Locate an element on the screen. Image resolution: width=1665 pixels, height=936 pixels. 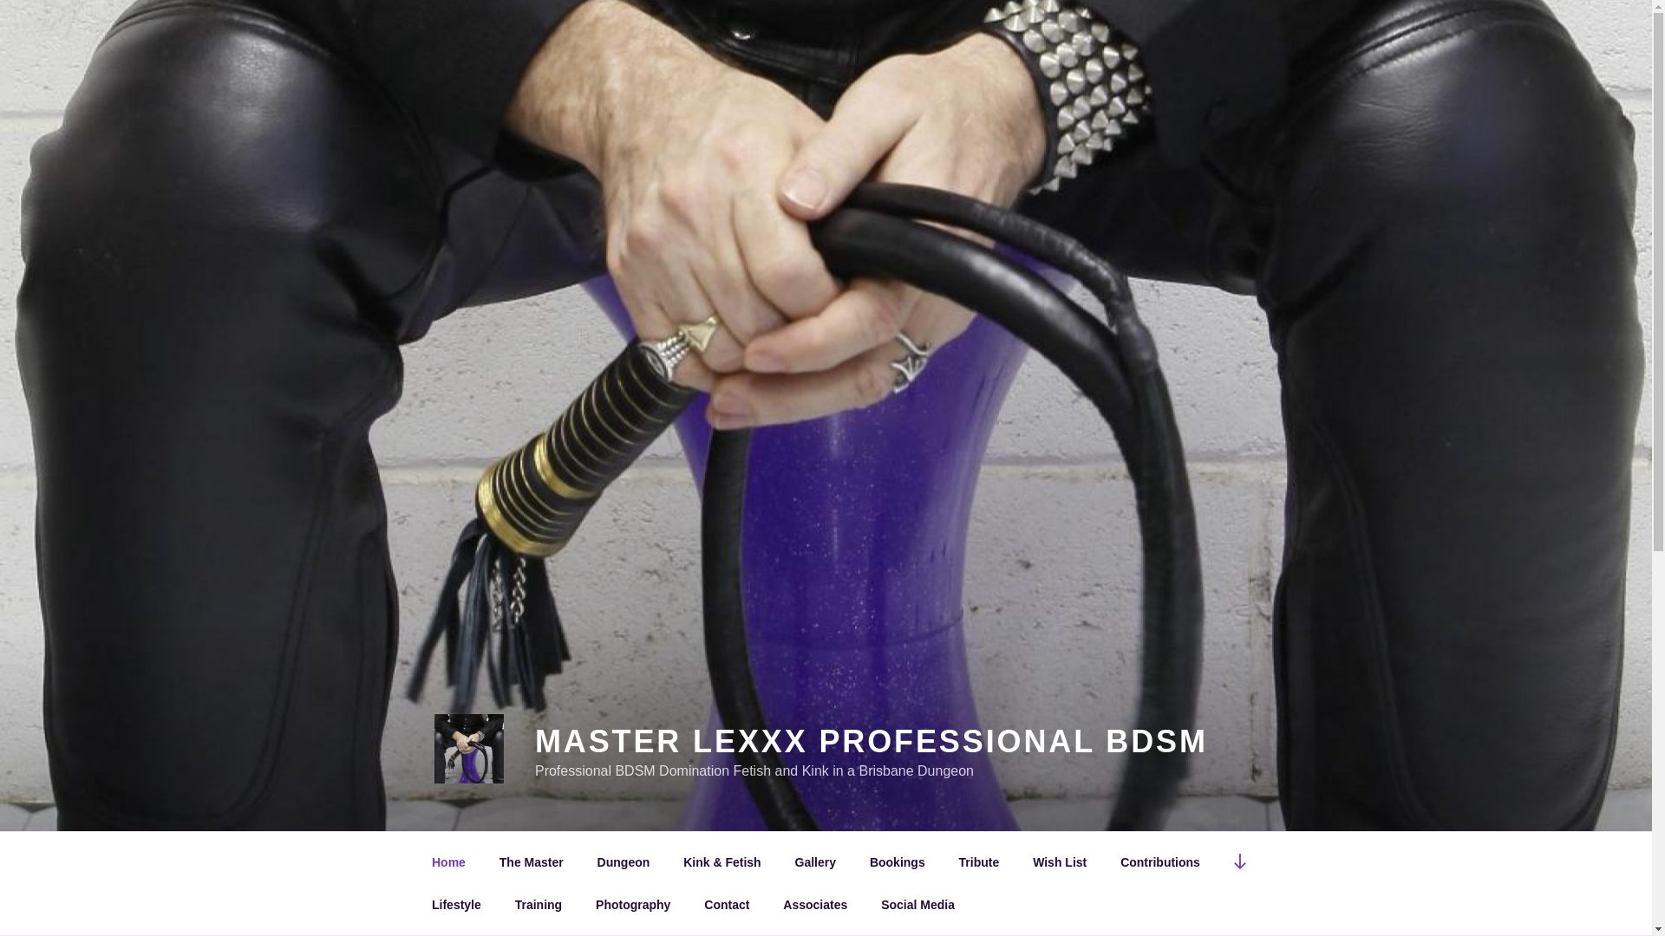
Wish List is located at coordinates (1060, 861).